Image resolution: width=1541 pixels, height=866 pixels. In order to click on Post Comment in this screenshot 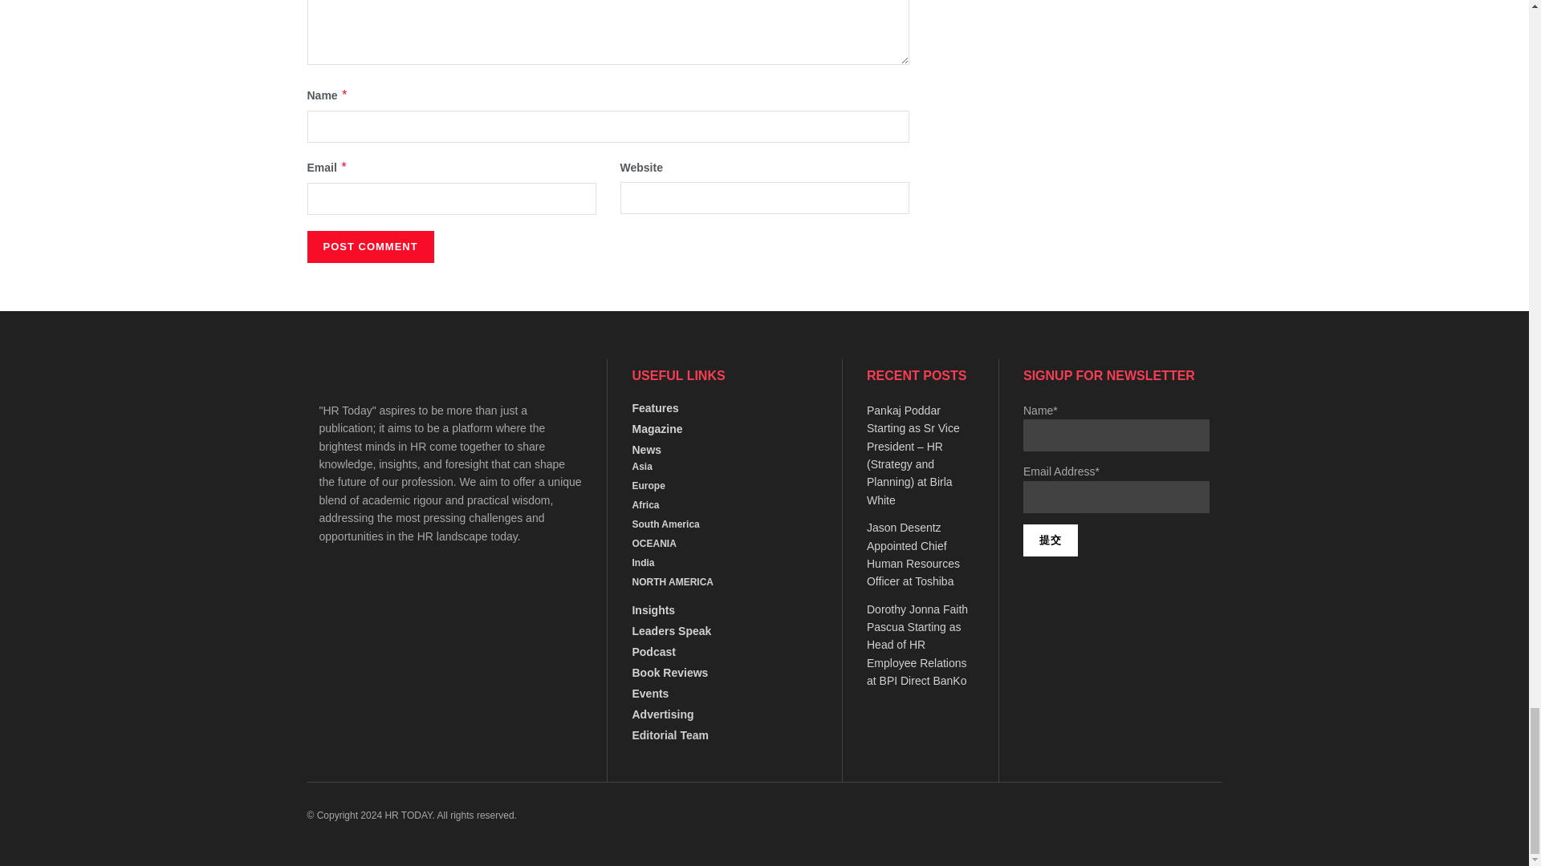, I will do `click(369, 247)`.